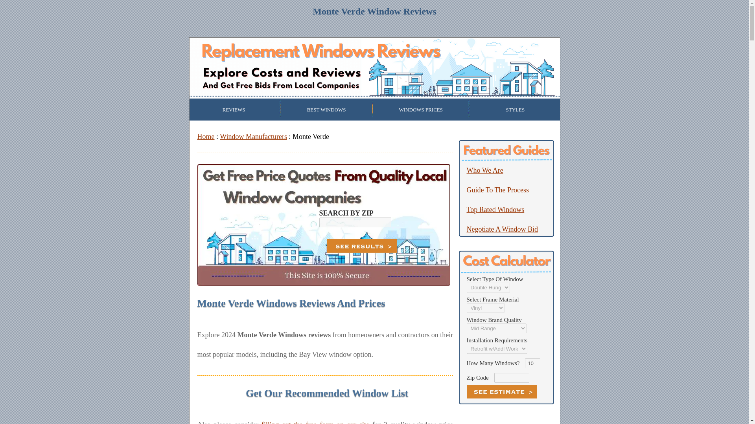  What do you see at coordinates (234, 110) in the screenshot?
I see `REVIEWS` at bounding box center [234, 110].